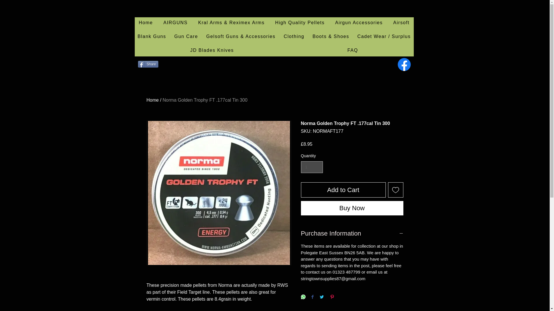 The width and height of the screenshot is (554, 311). I want to click on AIRGUNS, so click(175, 23).